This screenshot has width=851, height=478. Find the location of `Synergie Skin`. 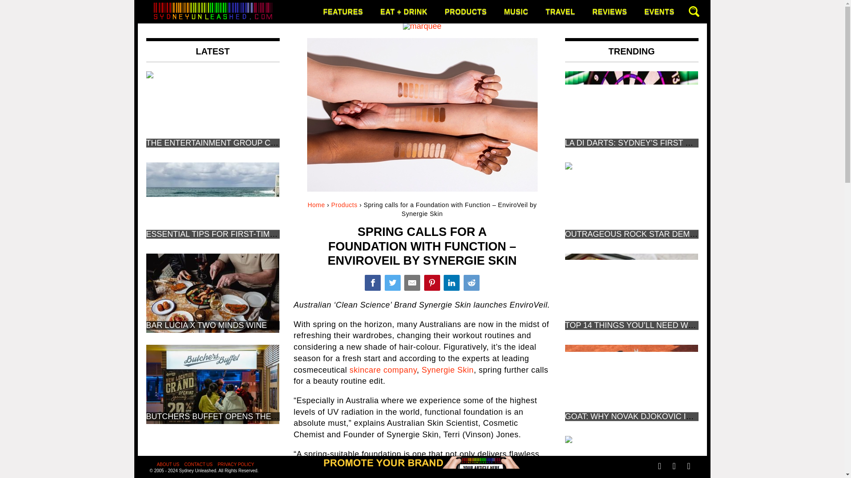

Synergie Skin is located at coordinates (448, 370).